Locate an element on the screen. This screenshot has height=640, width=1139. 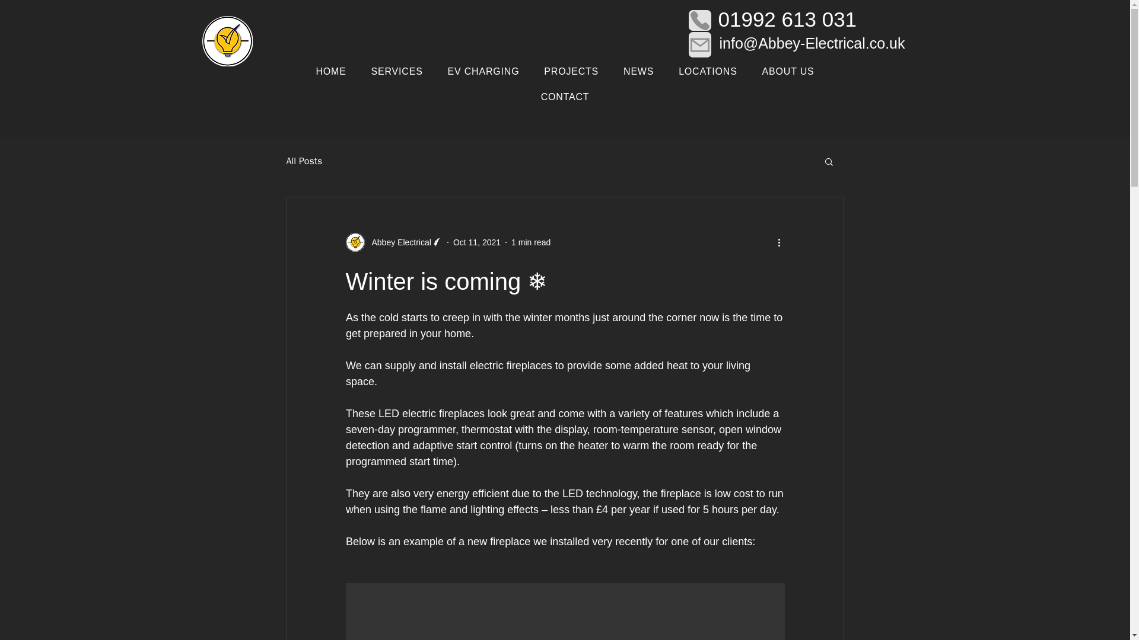
HOME is located at coordinates (331, 72).